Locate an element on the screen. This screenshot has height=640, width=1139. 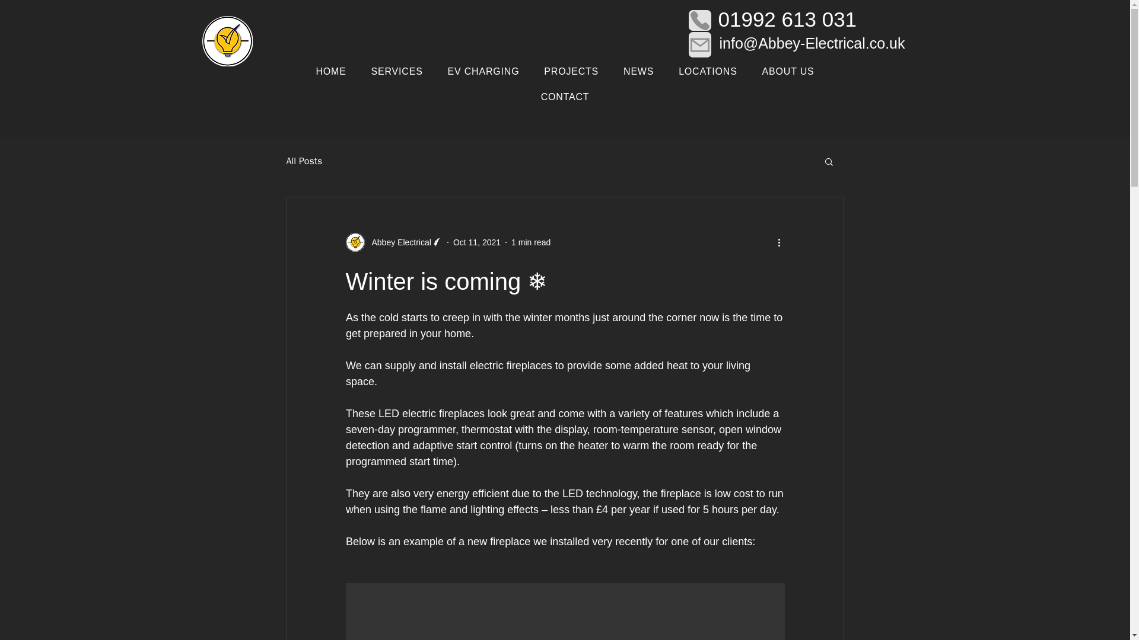
HOME is located at coordinates (331, 72).